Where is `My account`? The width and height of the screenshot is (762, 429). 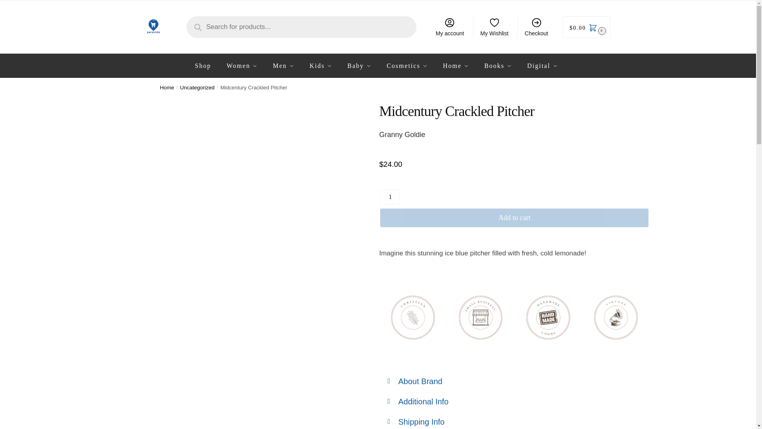
My account is located at coordinates (449, 26).